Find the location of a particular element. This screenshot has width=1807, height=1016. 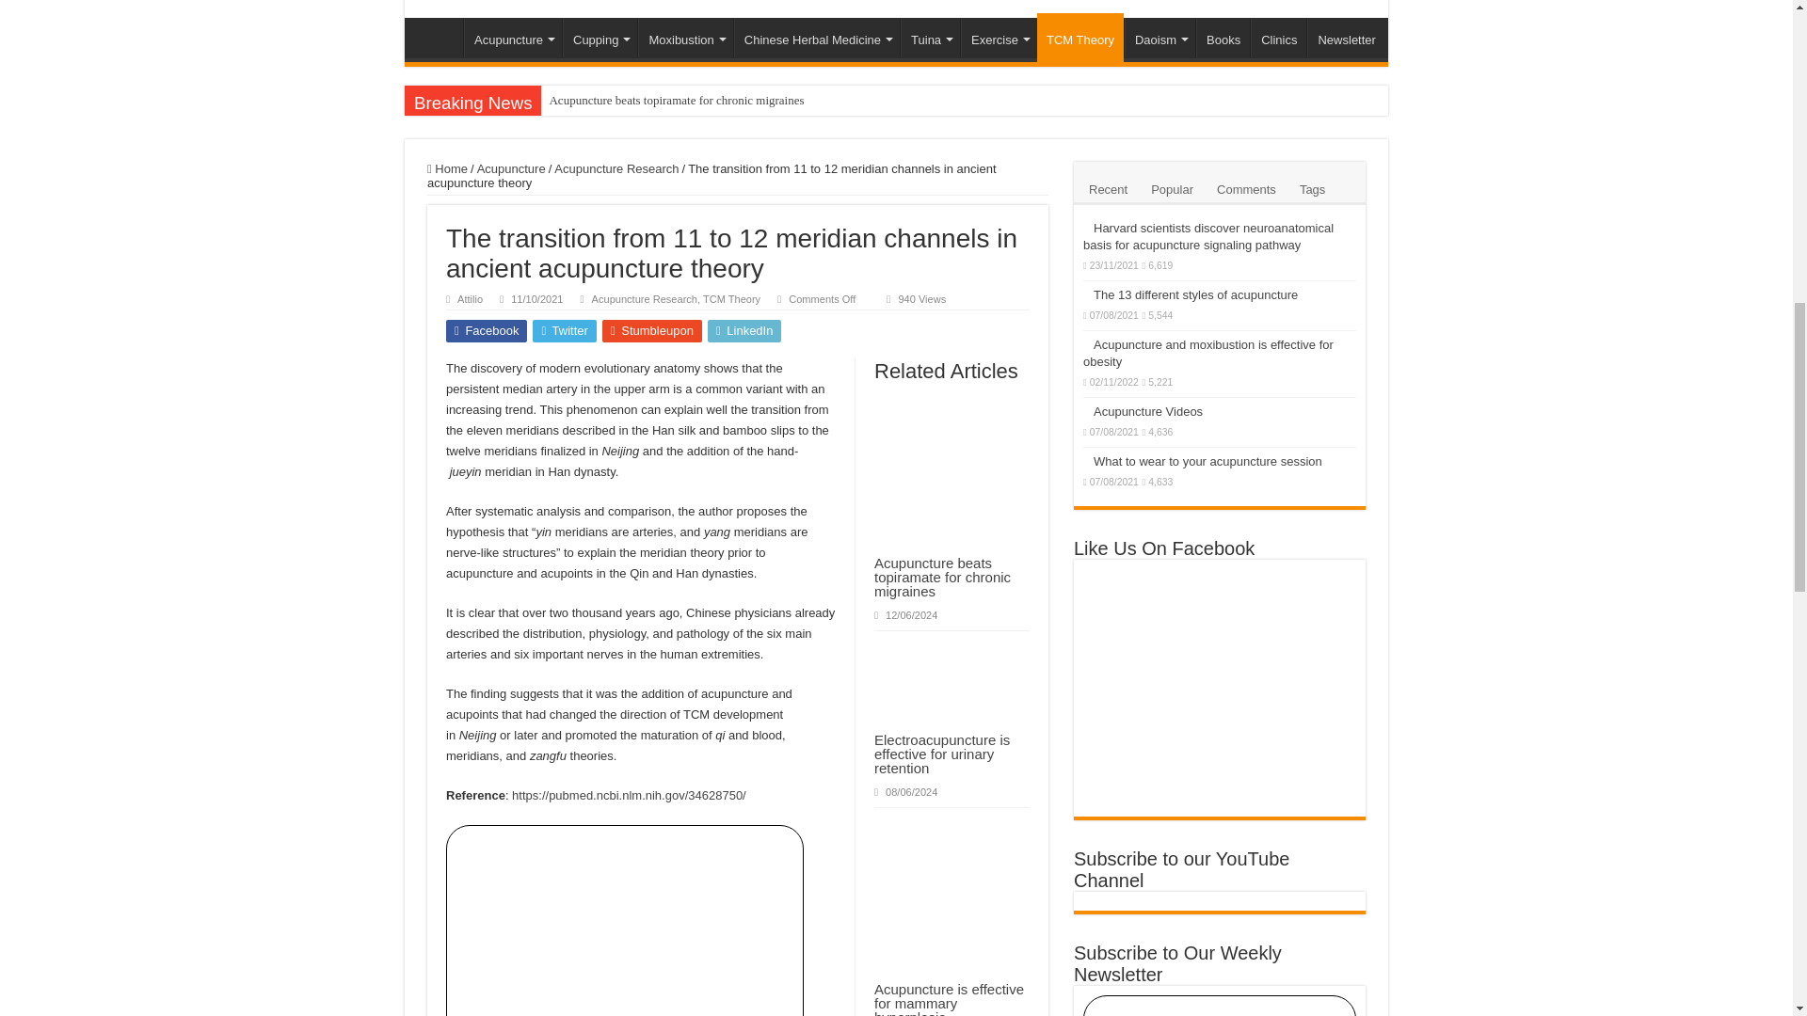

Tuina is located at coordinates (930, 38).